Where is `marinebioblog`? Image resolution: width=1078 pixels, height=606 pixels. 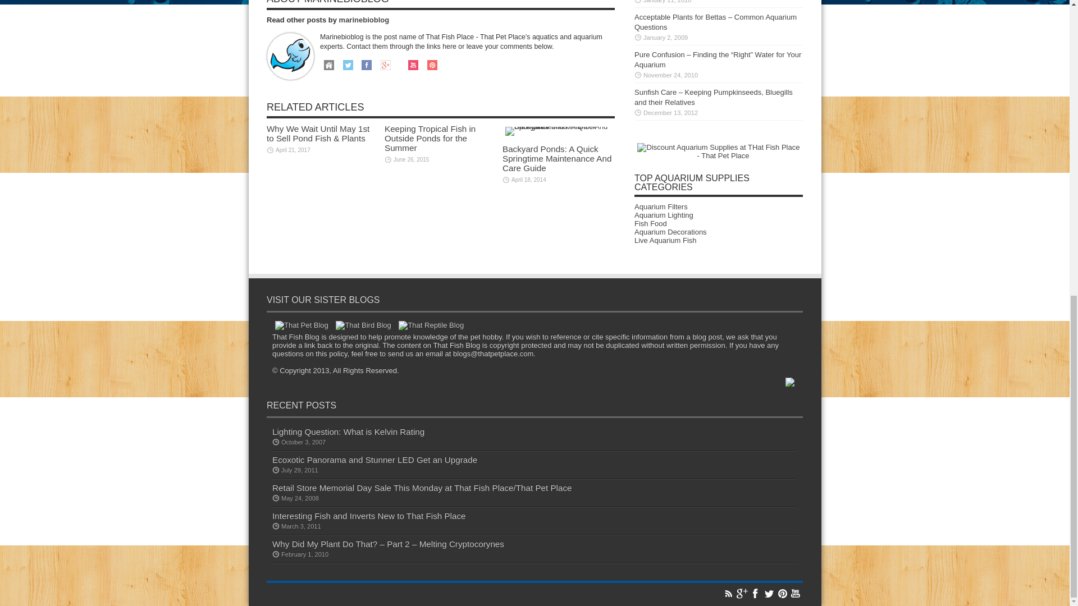 marinebioblog is located at coordinates (364, 20).